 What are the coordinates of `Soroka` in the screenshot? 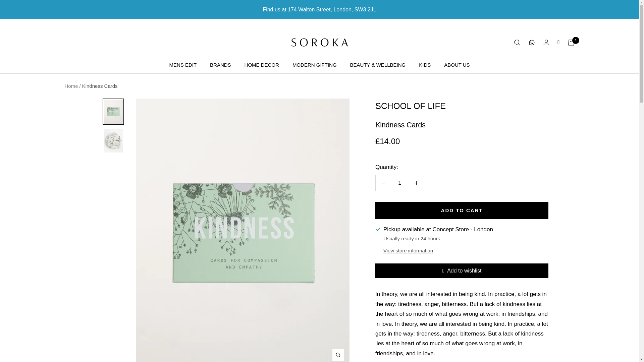 It's located at (319, 42).